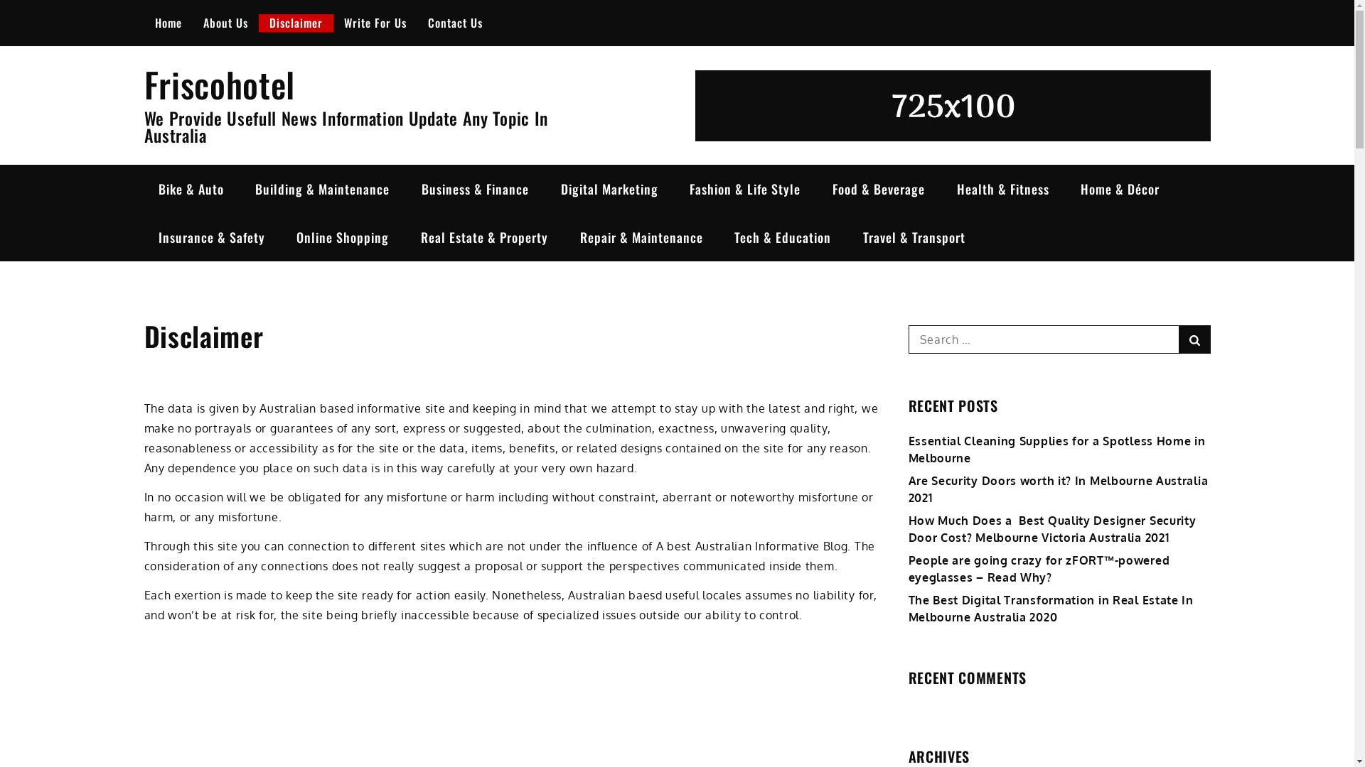  What do you see at coordinates (296, 23) in the screenshot?
I see `Disclaimer` at bounding box center [296, 23].